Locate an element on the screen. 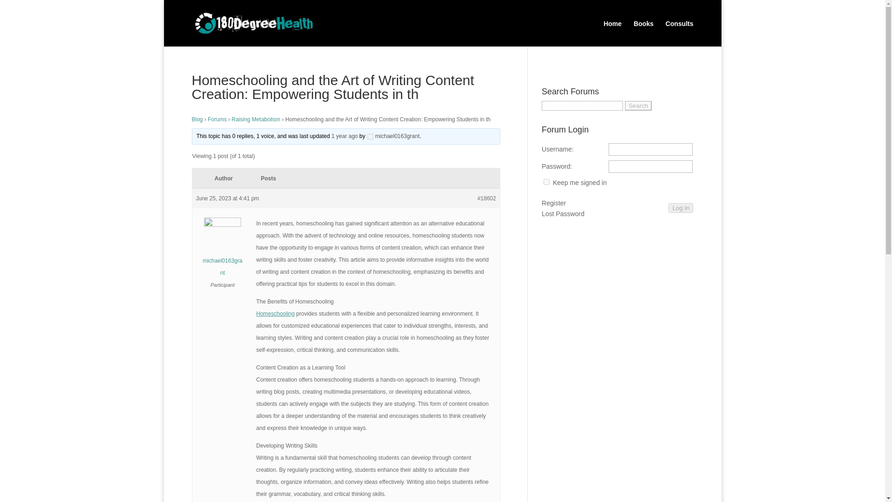 The height and width of the screenshot is (502, 892). Raising Metabolism is located at coordinates (256, 119).